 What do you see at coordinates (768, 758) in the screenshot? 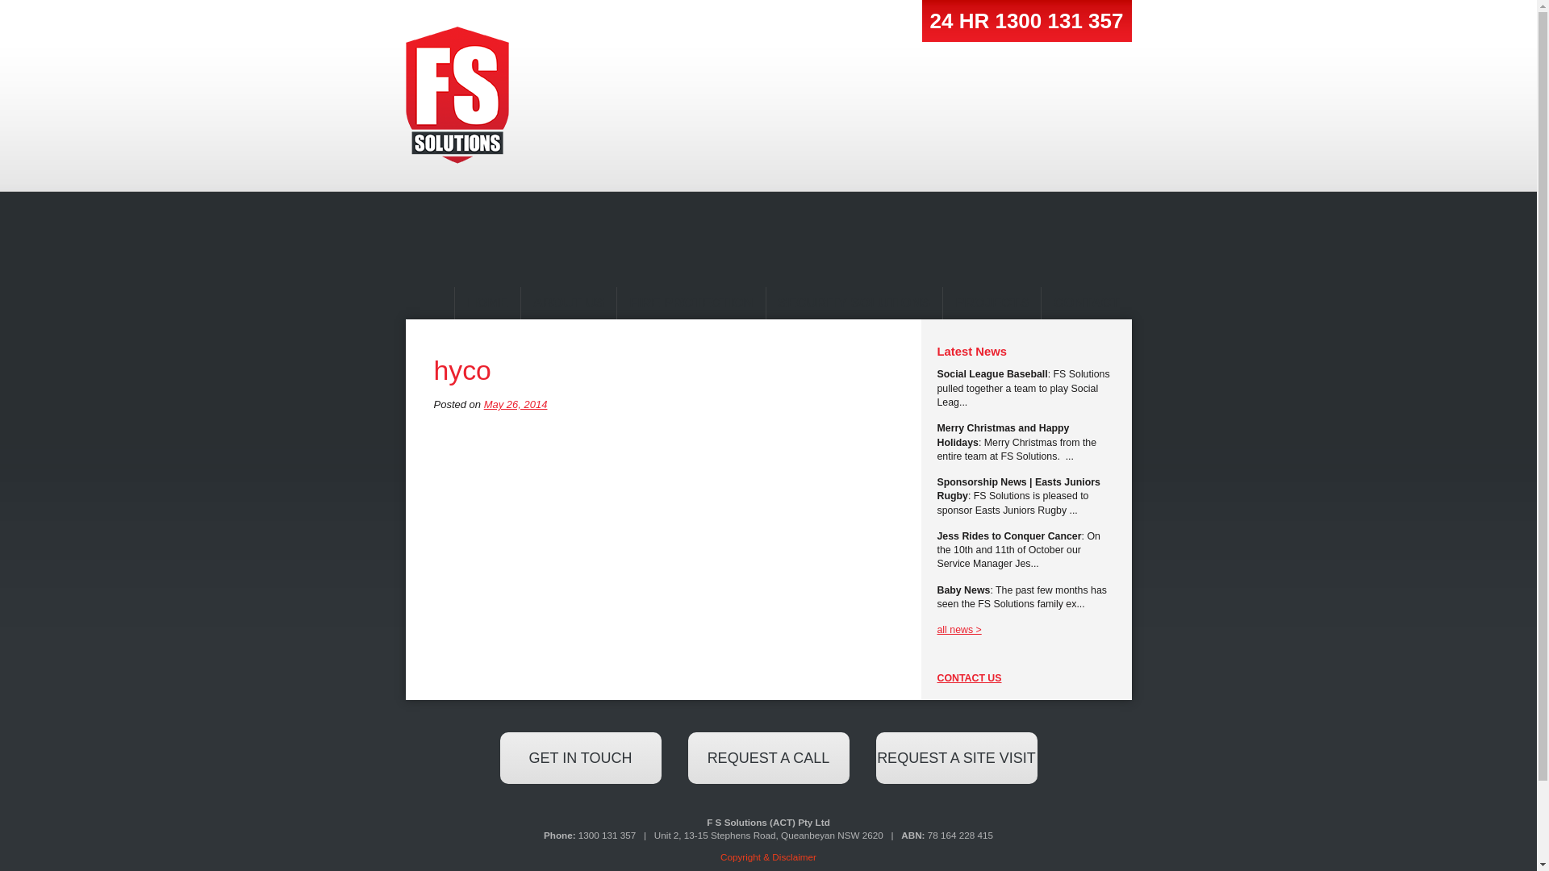
I see `REQUEST A CALL` at bounding box center [768, 758].